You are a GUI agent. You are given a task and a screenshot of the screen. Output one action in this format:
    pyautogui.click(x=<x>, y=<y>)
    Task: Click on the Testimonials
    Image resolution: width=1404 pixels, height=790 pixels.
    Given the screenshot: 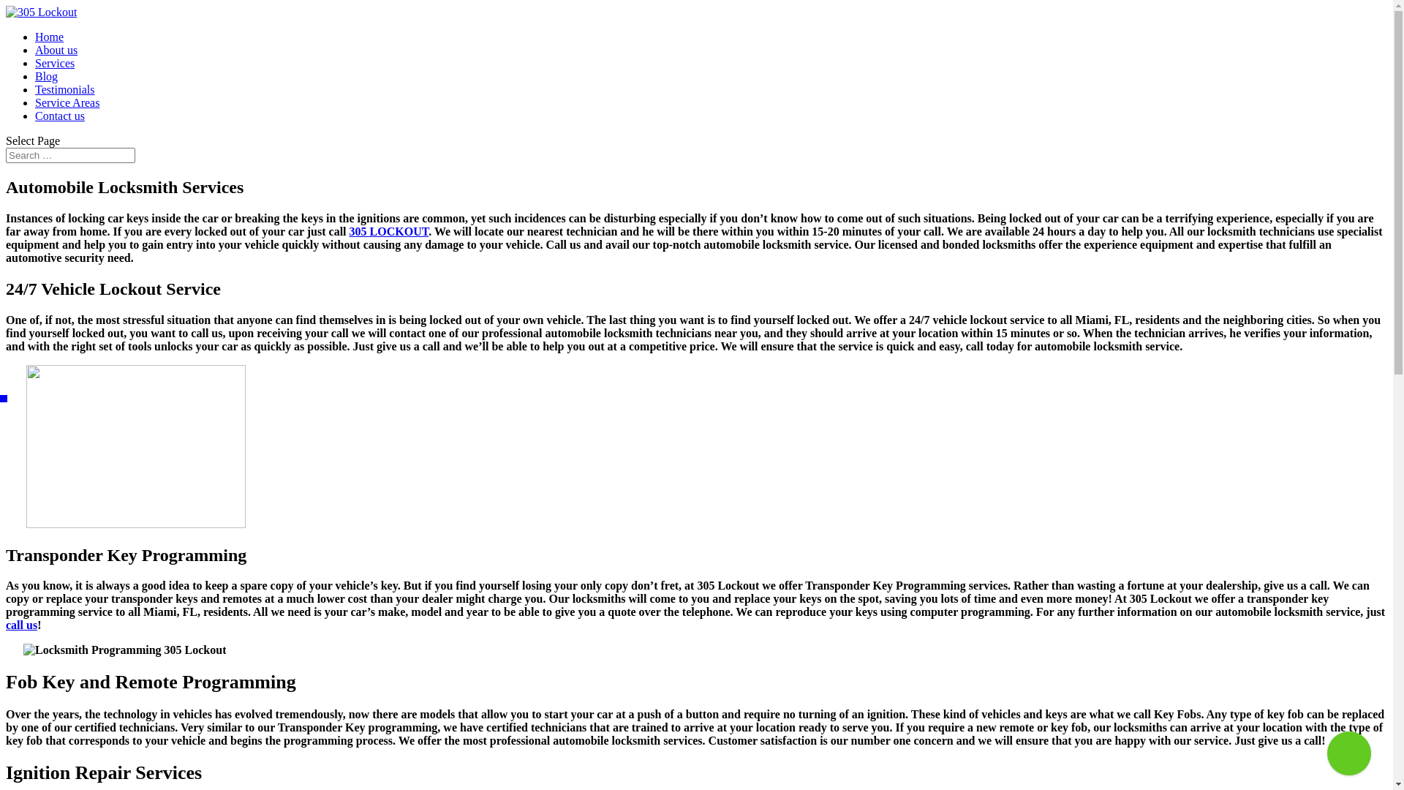 What is the action you would take?
    pyautogui.click(x=65, y=89)
    